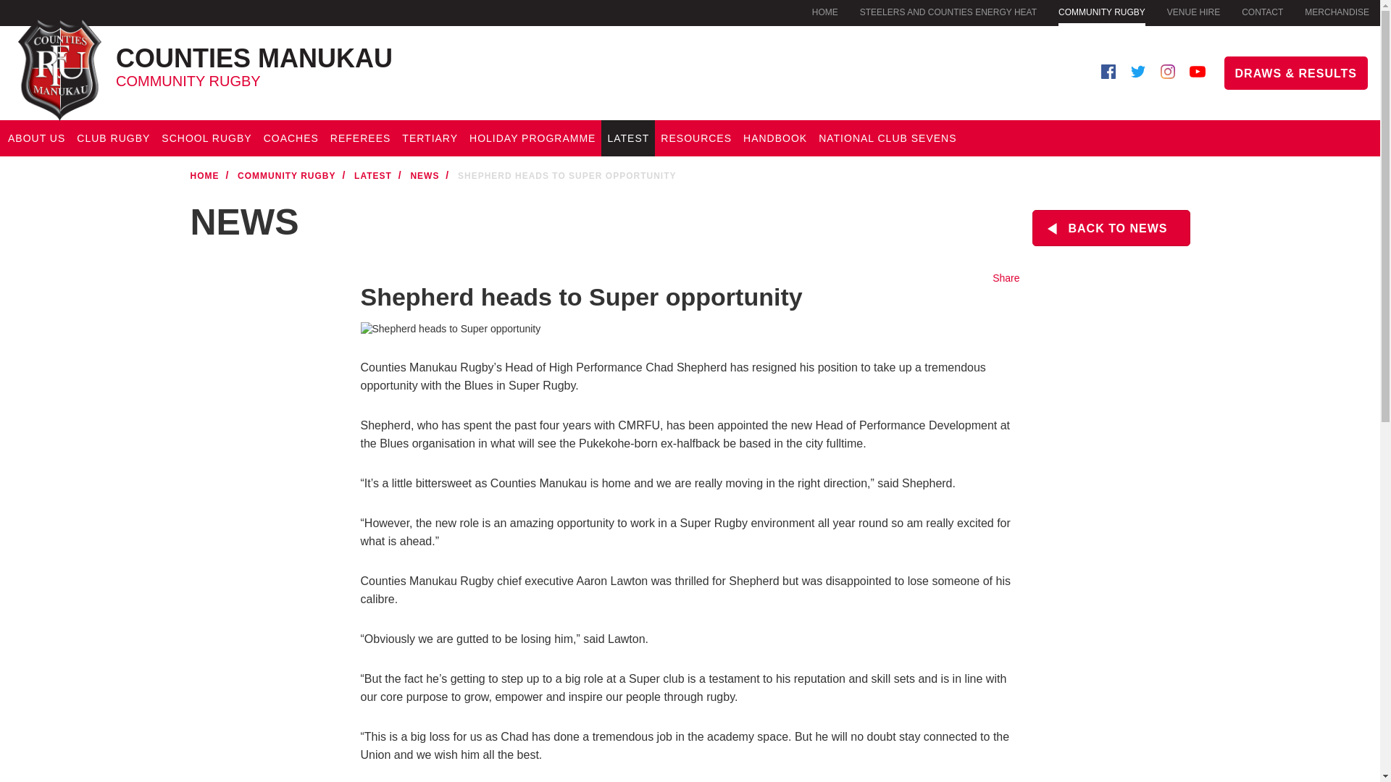 Image resolution: width=1391 pixels, height=782 pixels. Describe the element at coordinates (36, 138) in the screenshot. I see `ABOUT US` at that location.